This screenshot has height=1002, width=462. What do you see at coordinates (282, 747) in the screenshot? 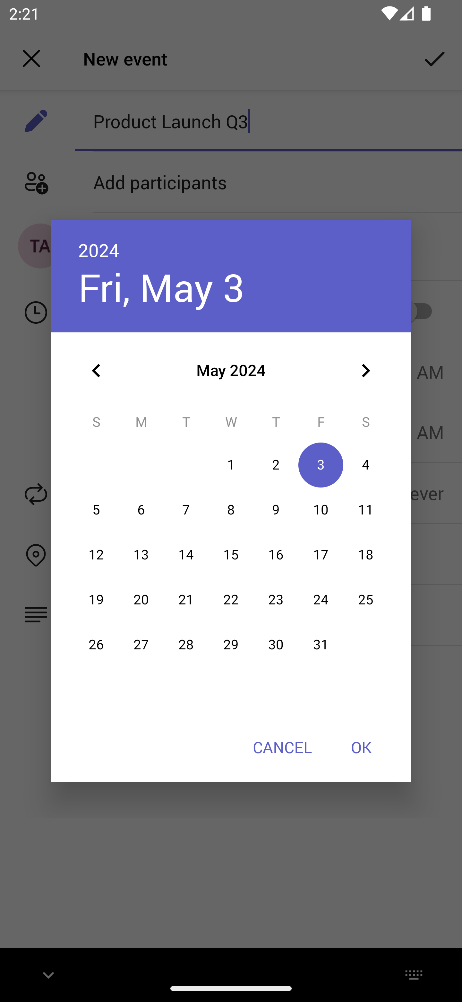
I see `CANCEL` at bounding box center [282, 747].